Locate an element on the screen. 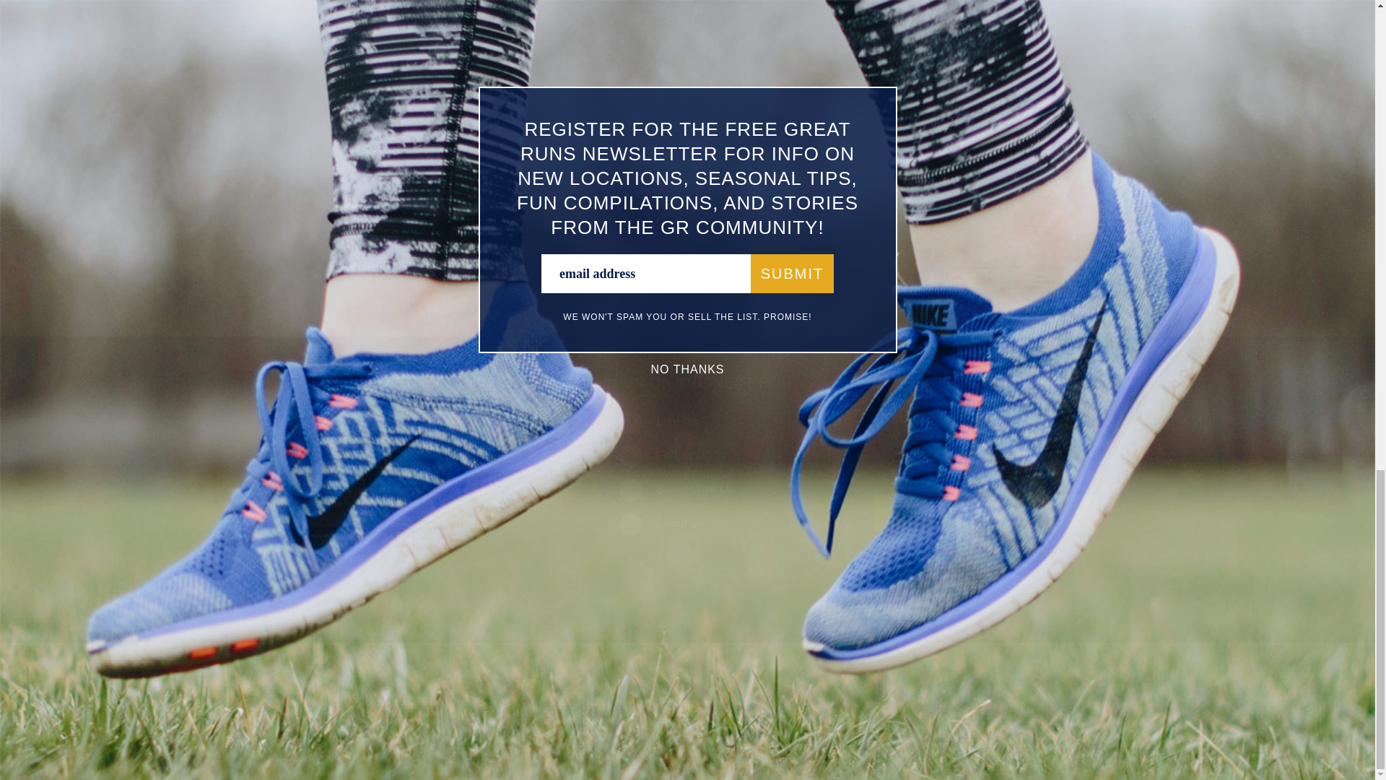  Code Block is located at coordinates (465, 33).